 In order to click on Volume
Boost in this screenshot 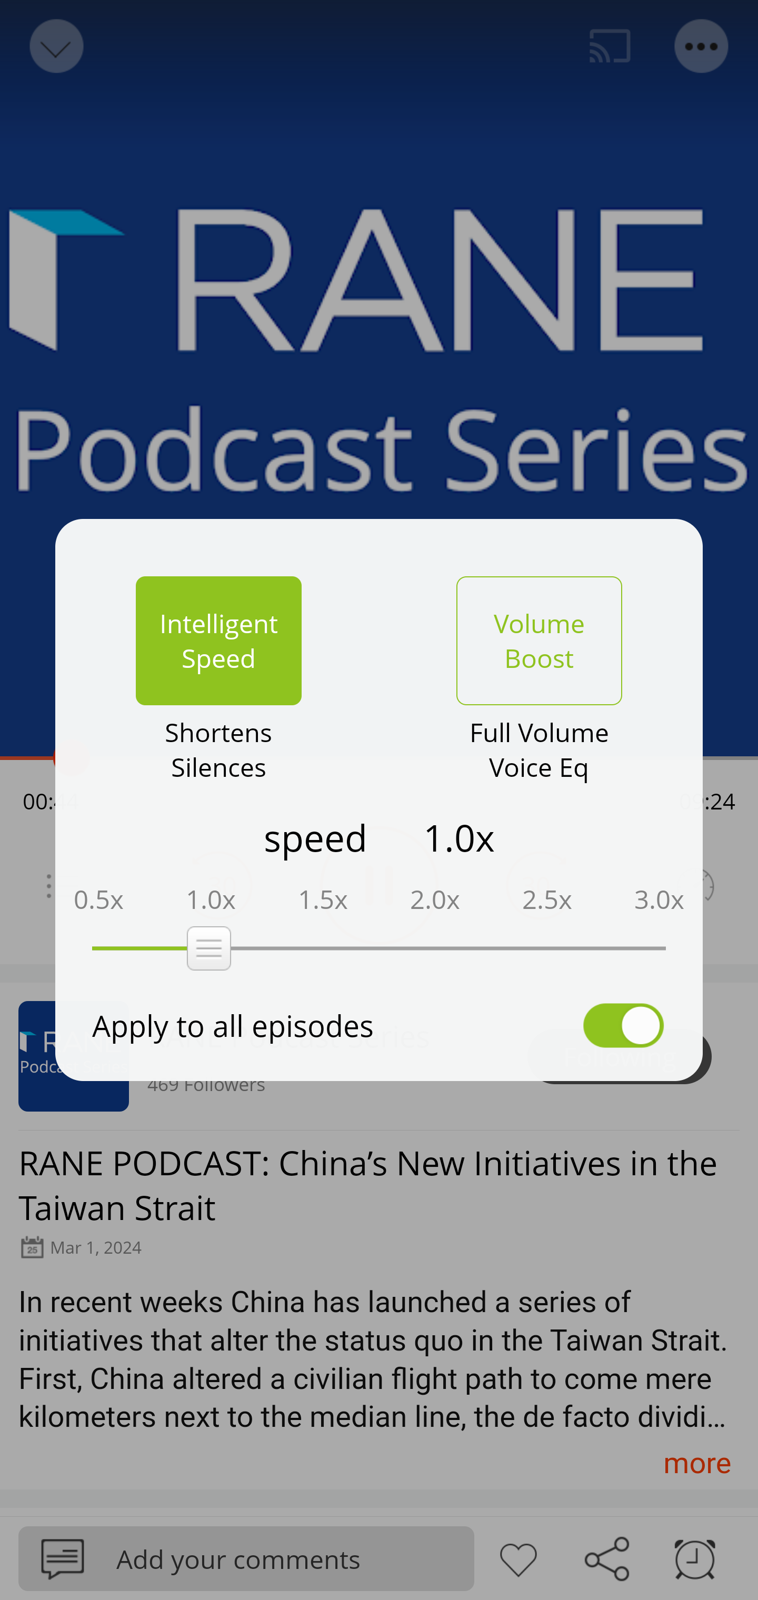, I will do `click(539, 641)`.